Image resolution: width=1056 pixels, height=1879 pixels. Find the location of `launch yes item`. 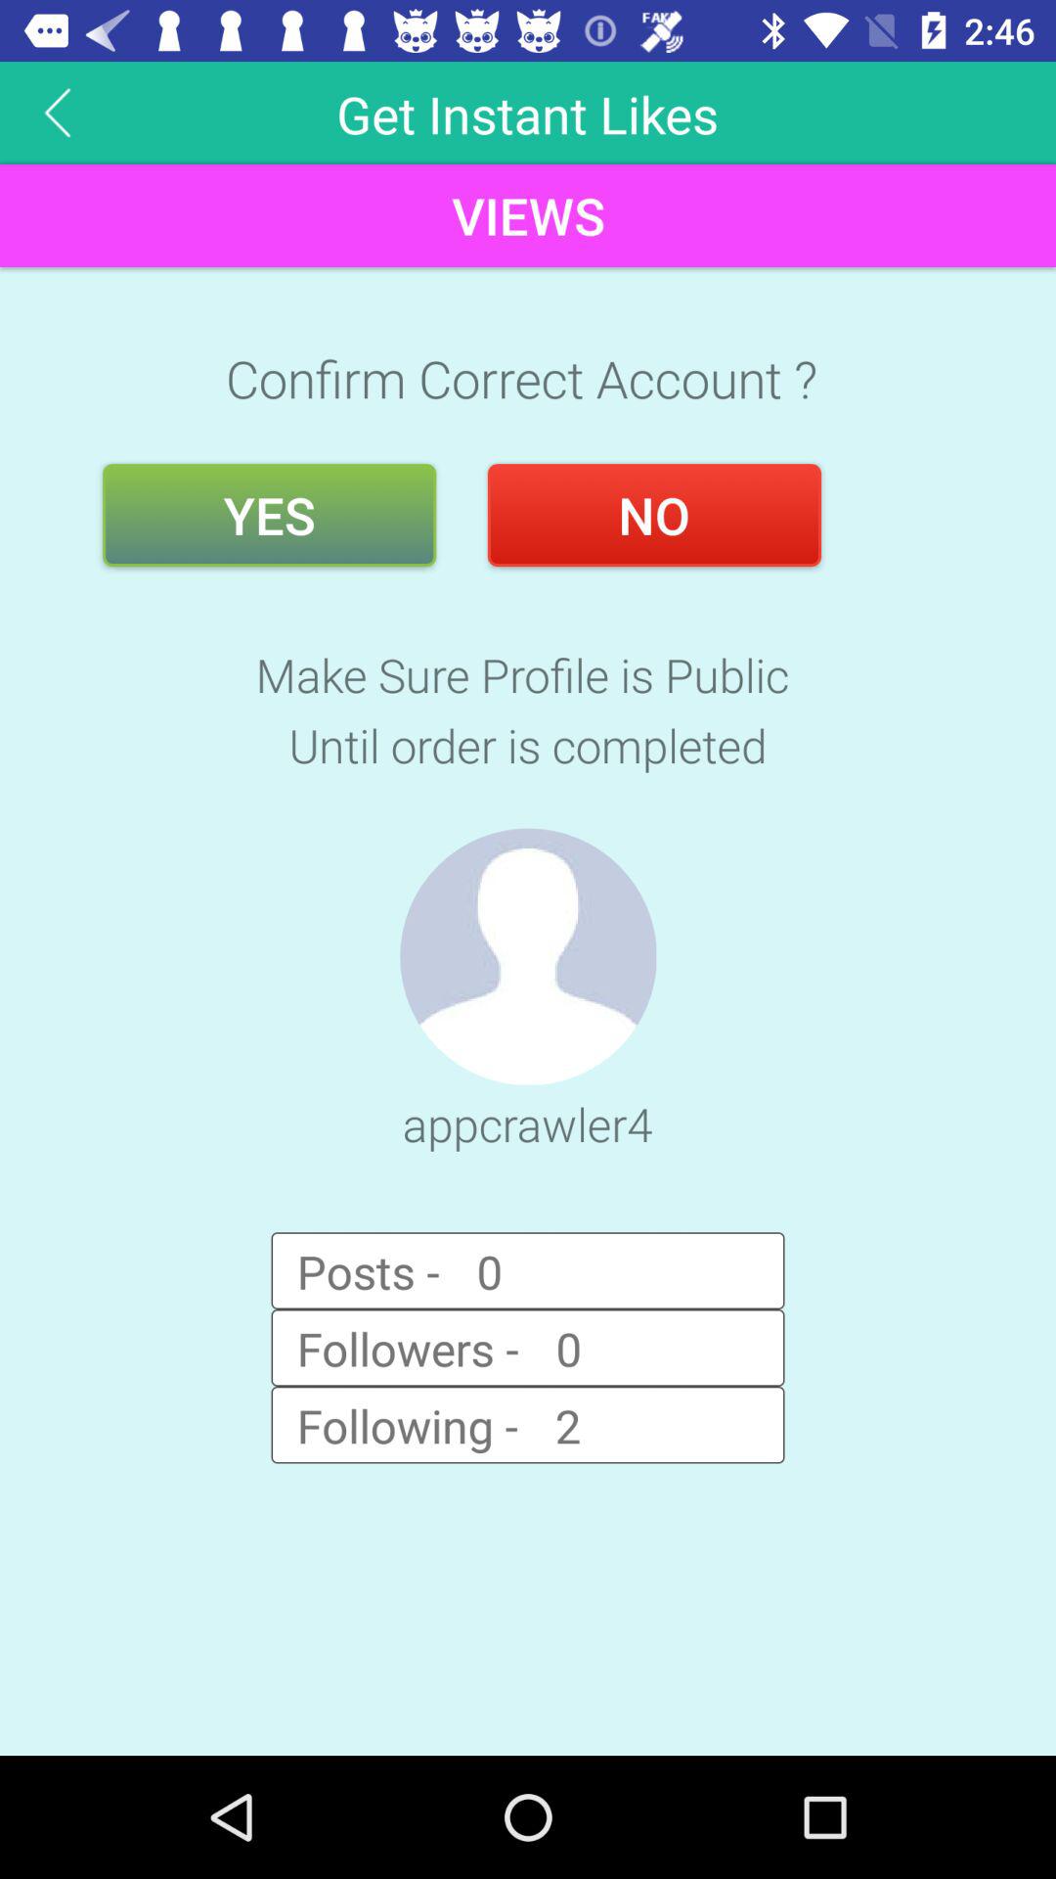

launch yes item is located at coordinates (270, 515).